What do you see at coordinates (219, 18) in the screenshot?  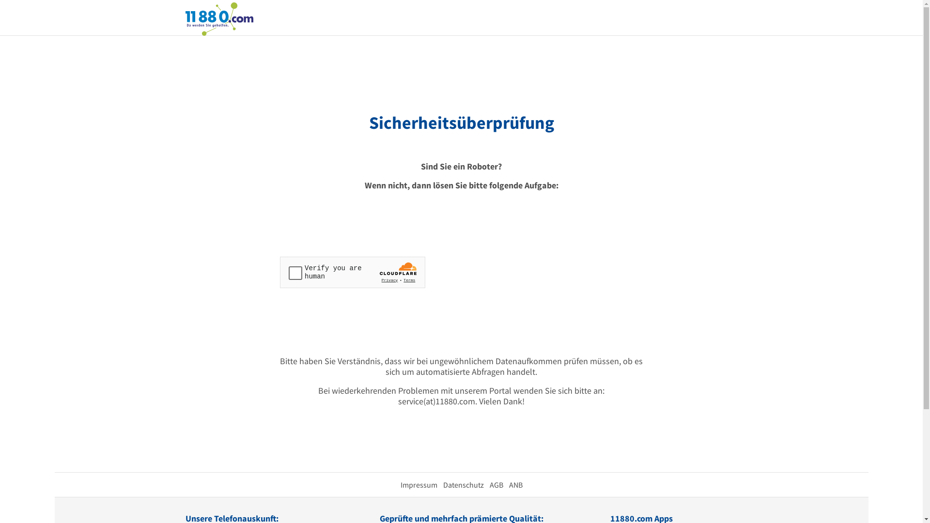 I see `11880.com` at bounding box center [219, 18].